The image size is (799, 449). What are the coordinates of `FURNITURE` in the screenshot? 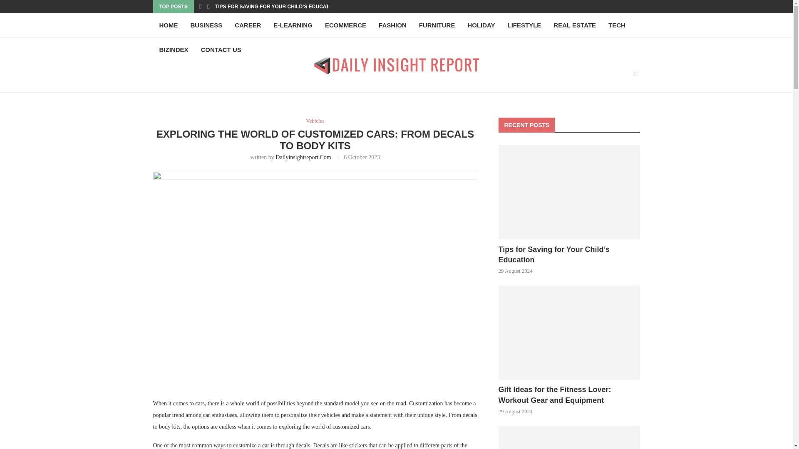 It's located at (437, 25).